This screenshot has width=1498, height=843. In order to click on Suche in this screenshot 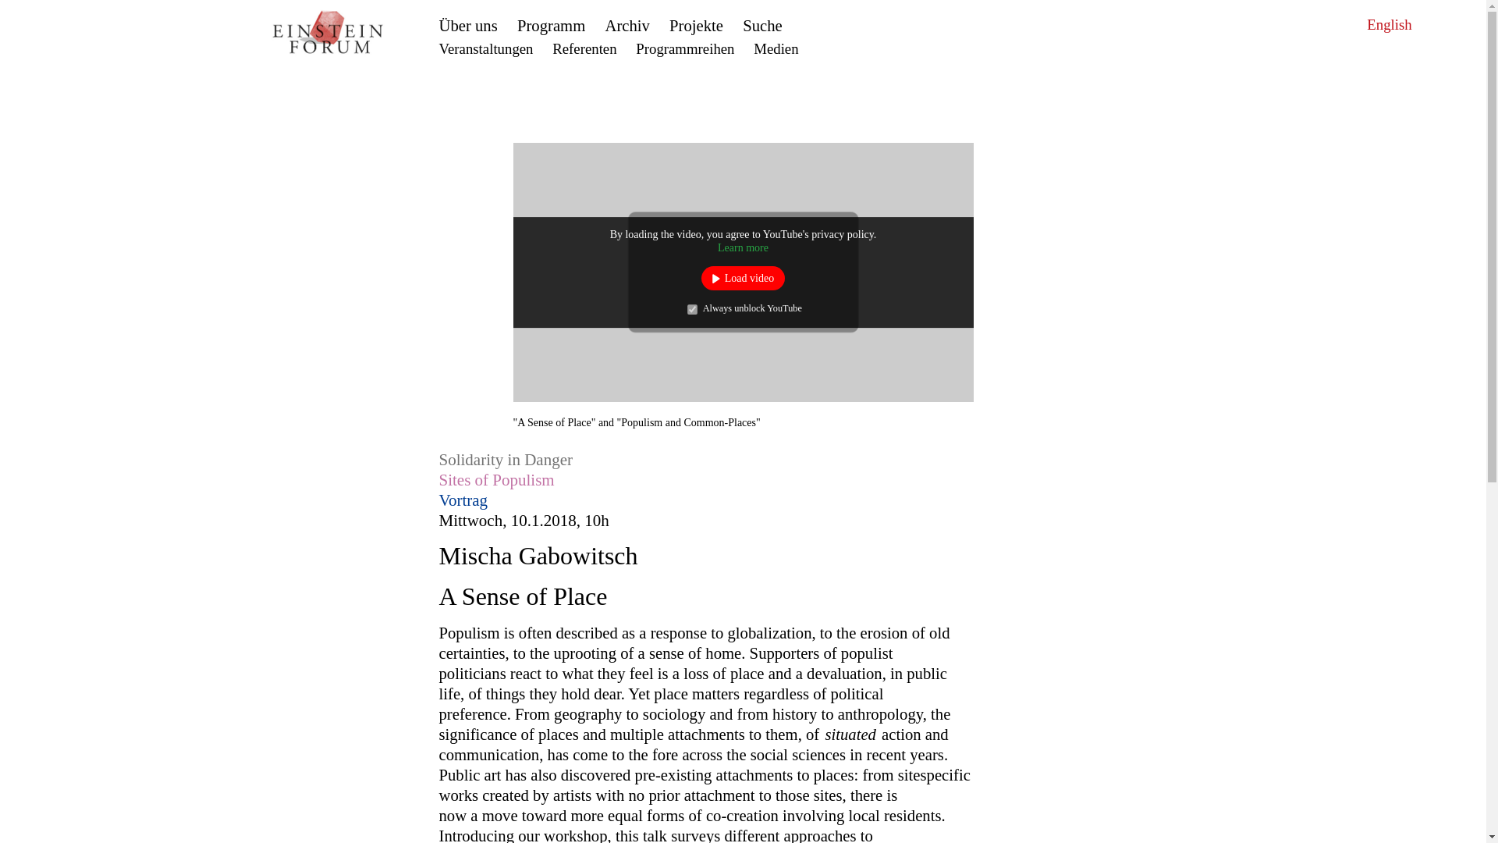, I will do `click(762, 25)`.